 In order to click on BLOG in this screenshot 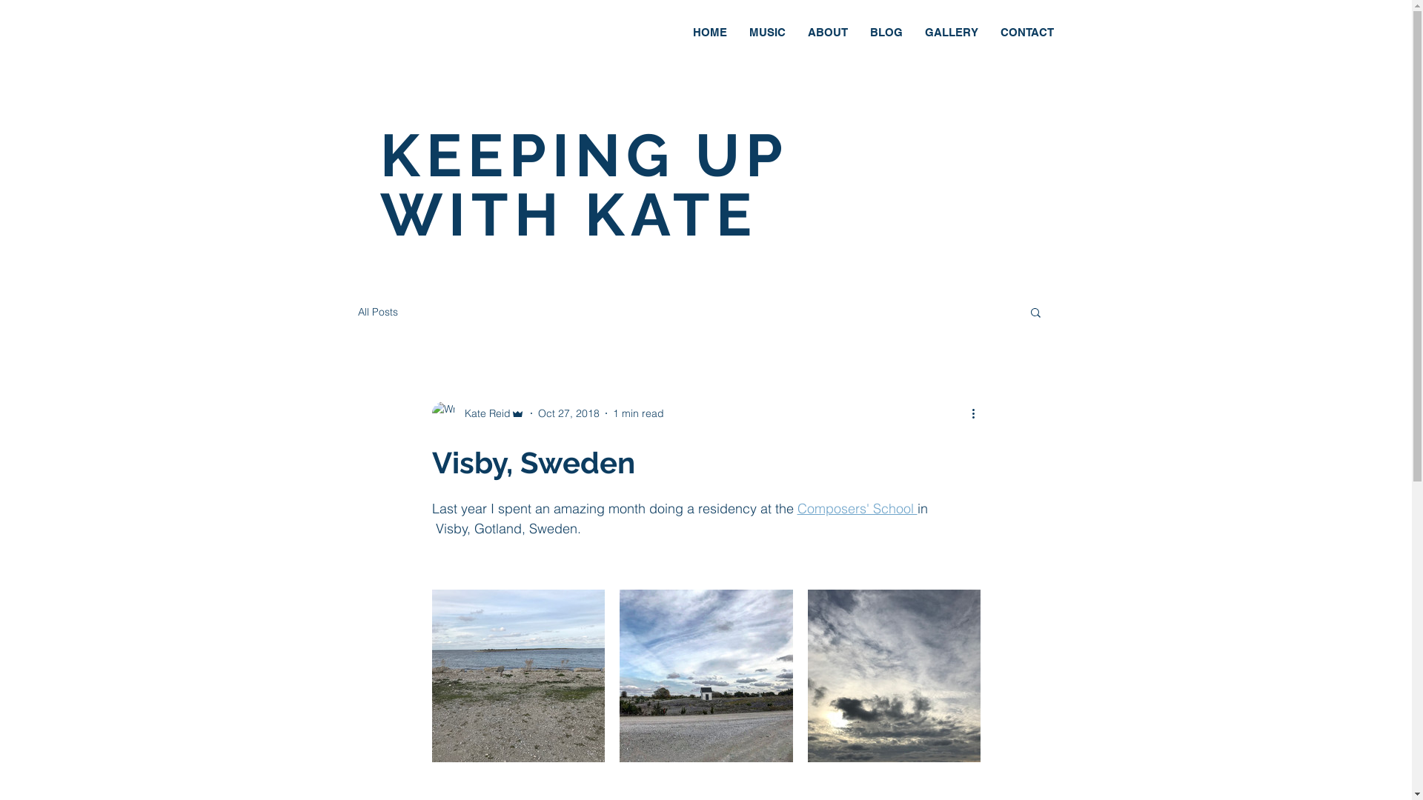, I will do `click(886, 33)`.